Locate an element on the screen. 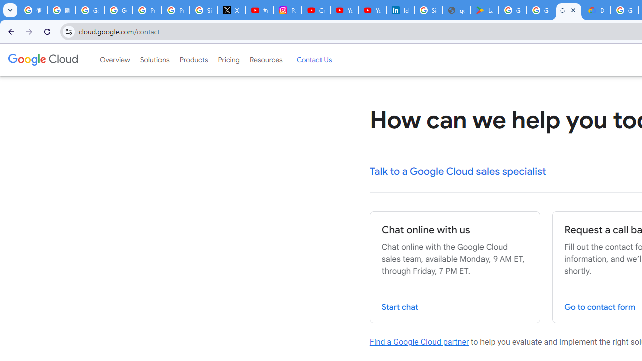  Forward is located at coordinates (29, 31).